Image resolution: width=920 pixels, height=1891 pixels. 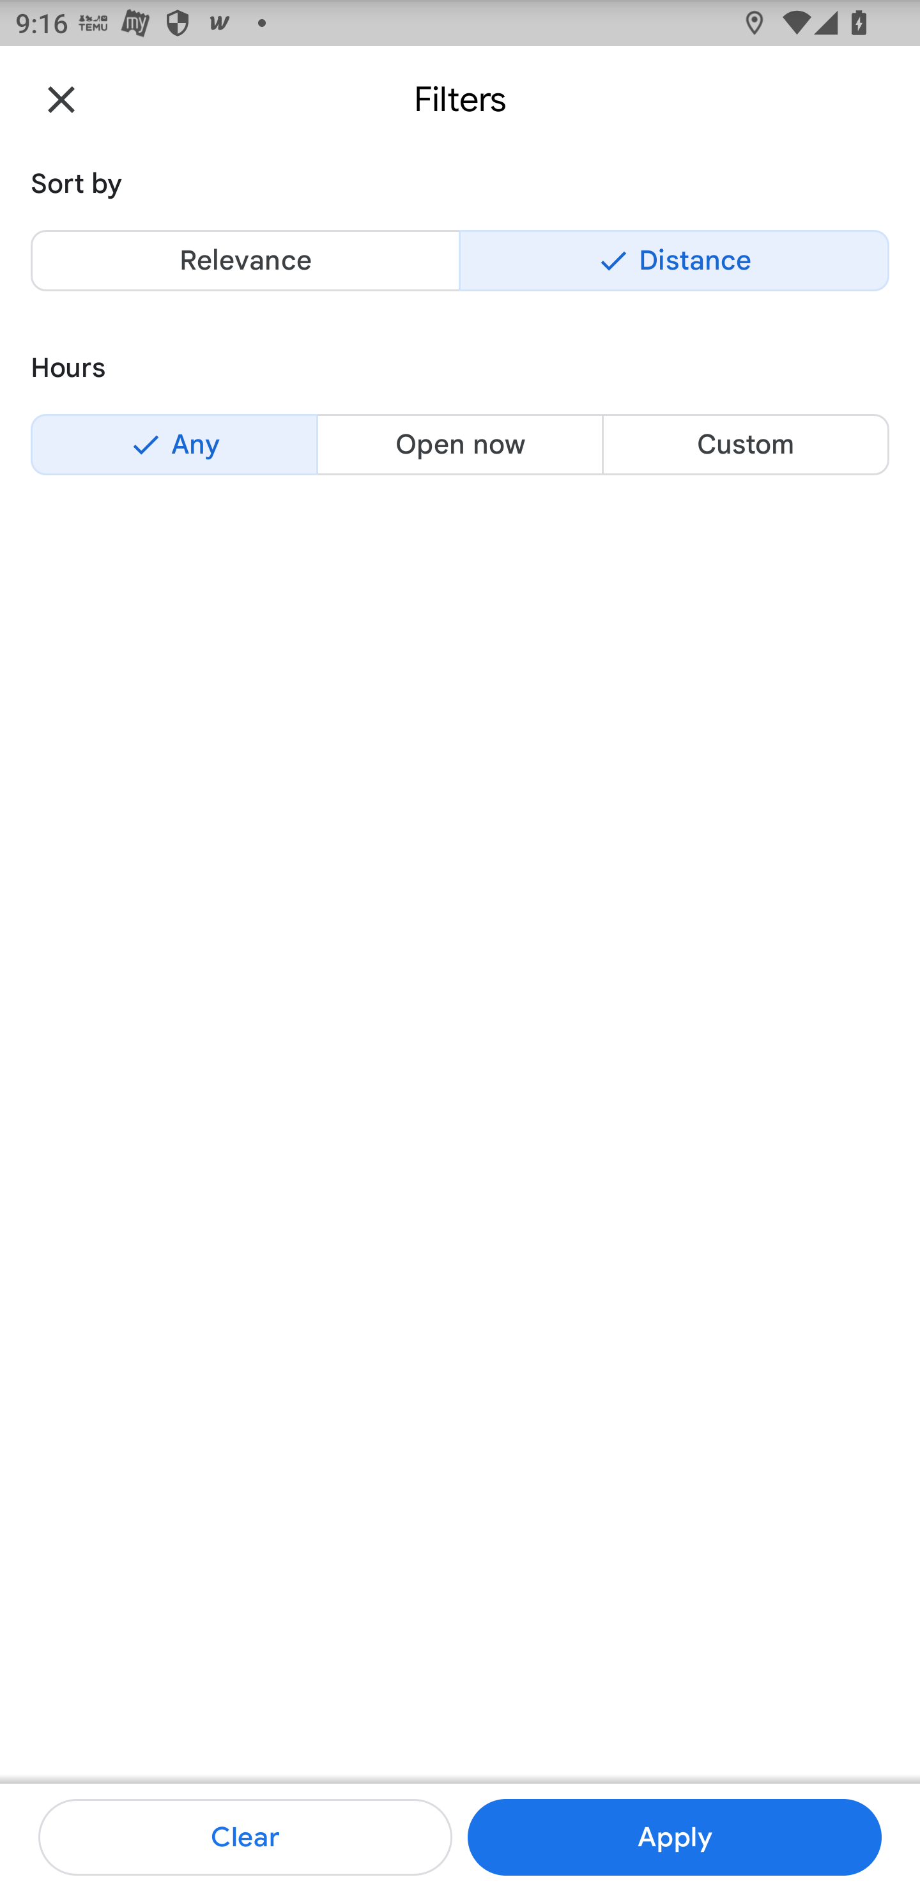 I want to click on Custom, so click(x=745, y=444).